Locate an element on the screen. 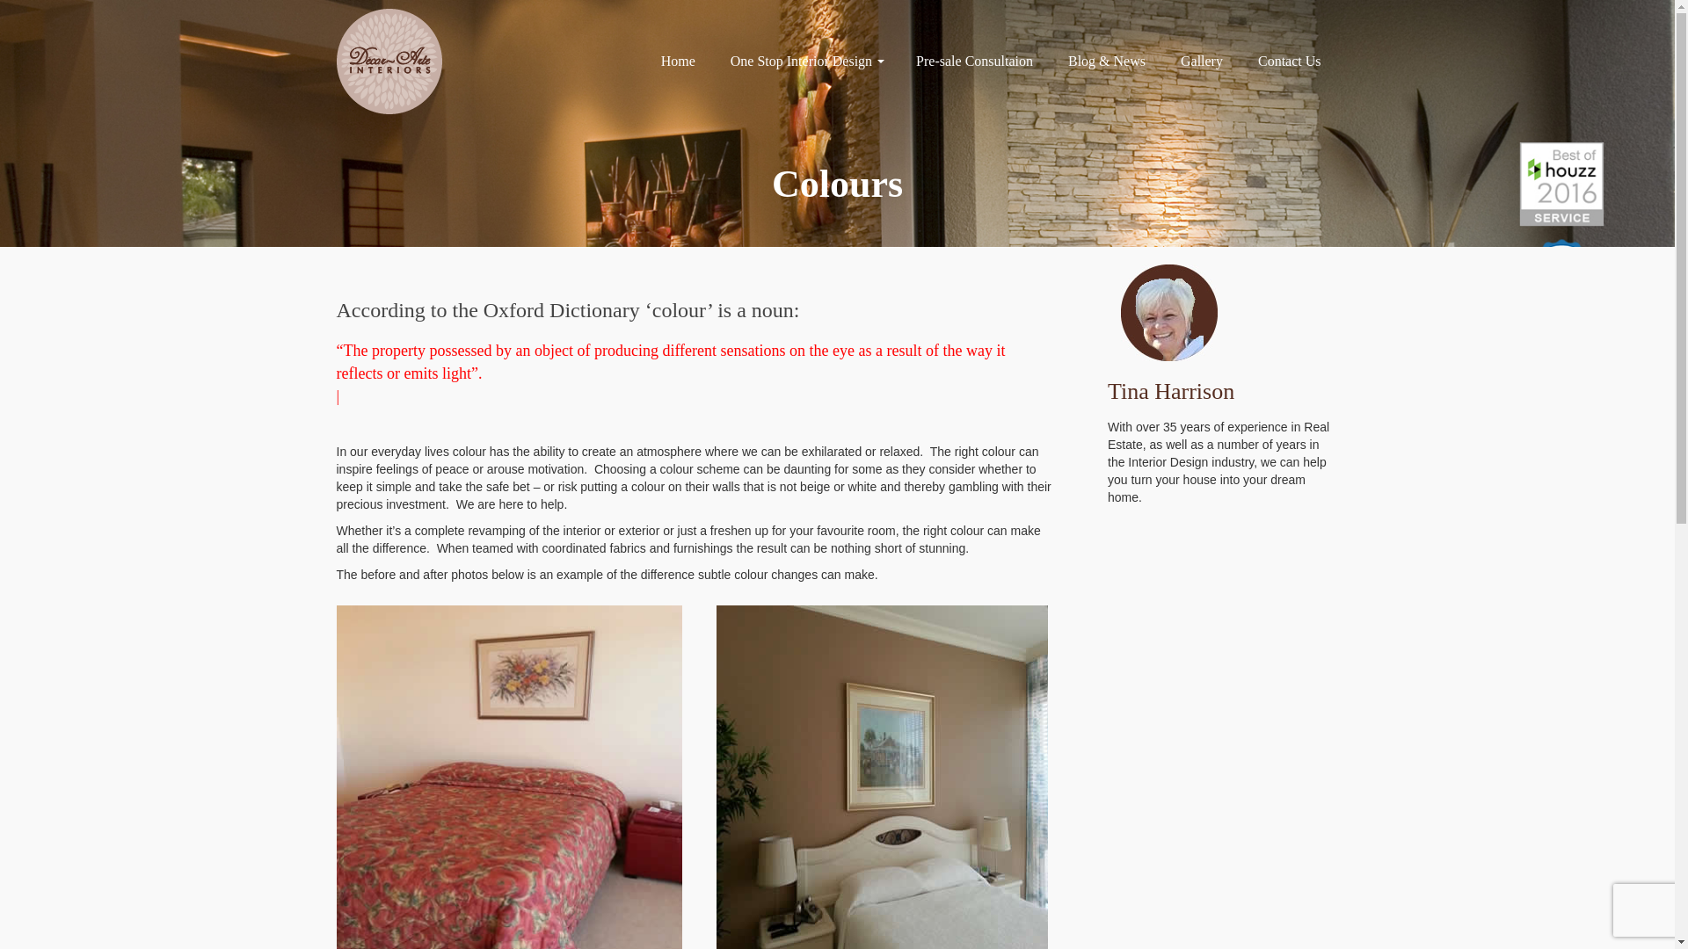 This screenshot has height=949, width=1688. Pre-sale Consultaion is located at coordinates (974, 62).